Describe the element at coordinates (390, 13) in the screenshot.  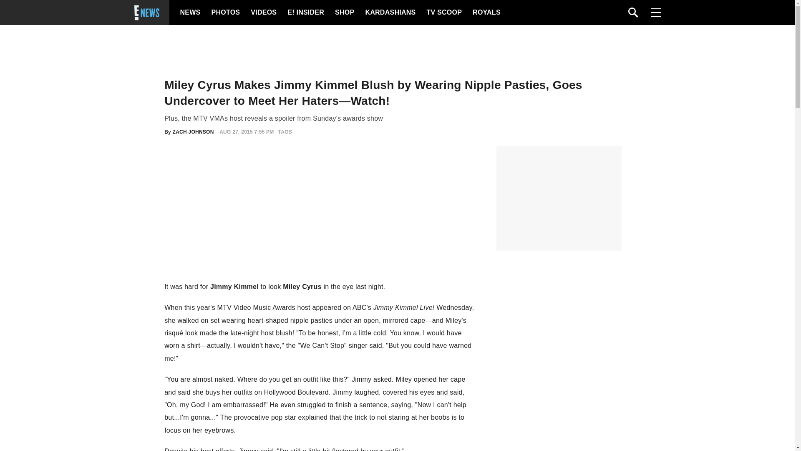
I see `KARDASHIANS` at that location.